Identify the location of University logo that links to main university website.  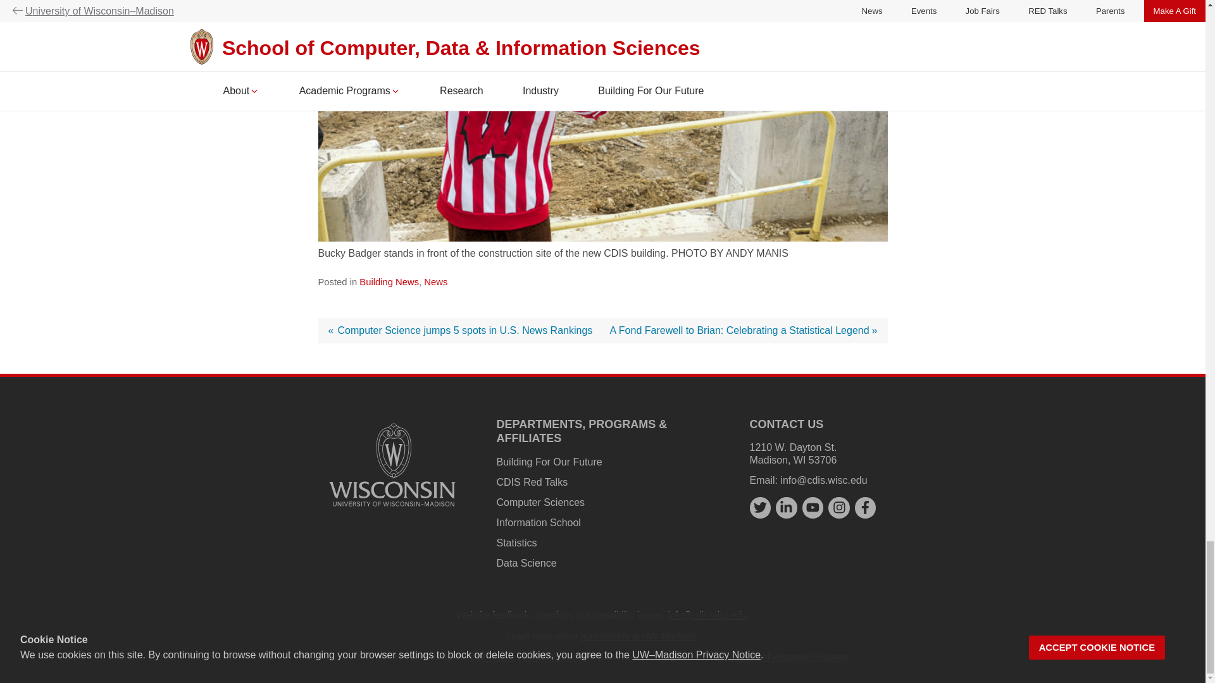
(392, 464).